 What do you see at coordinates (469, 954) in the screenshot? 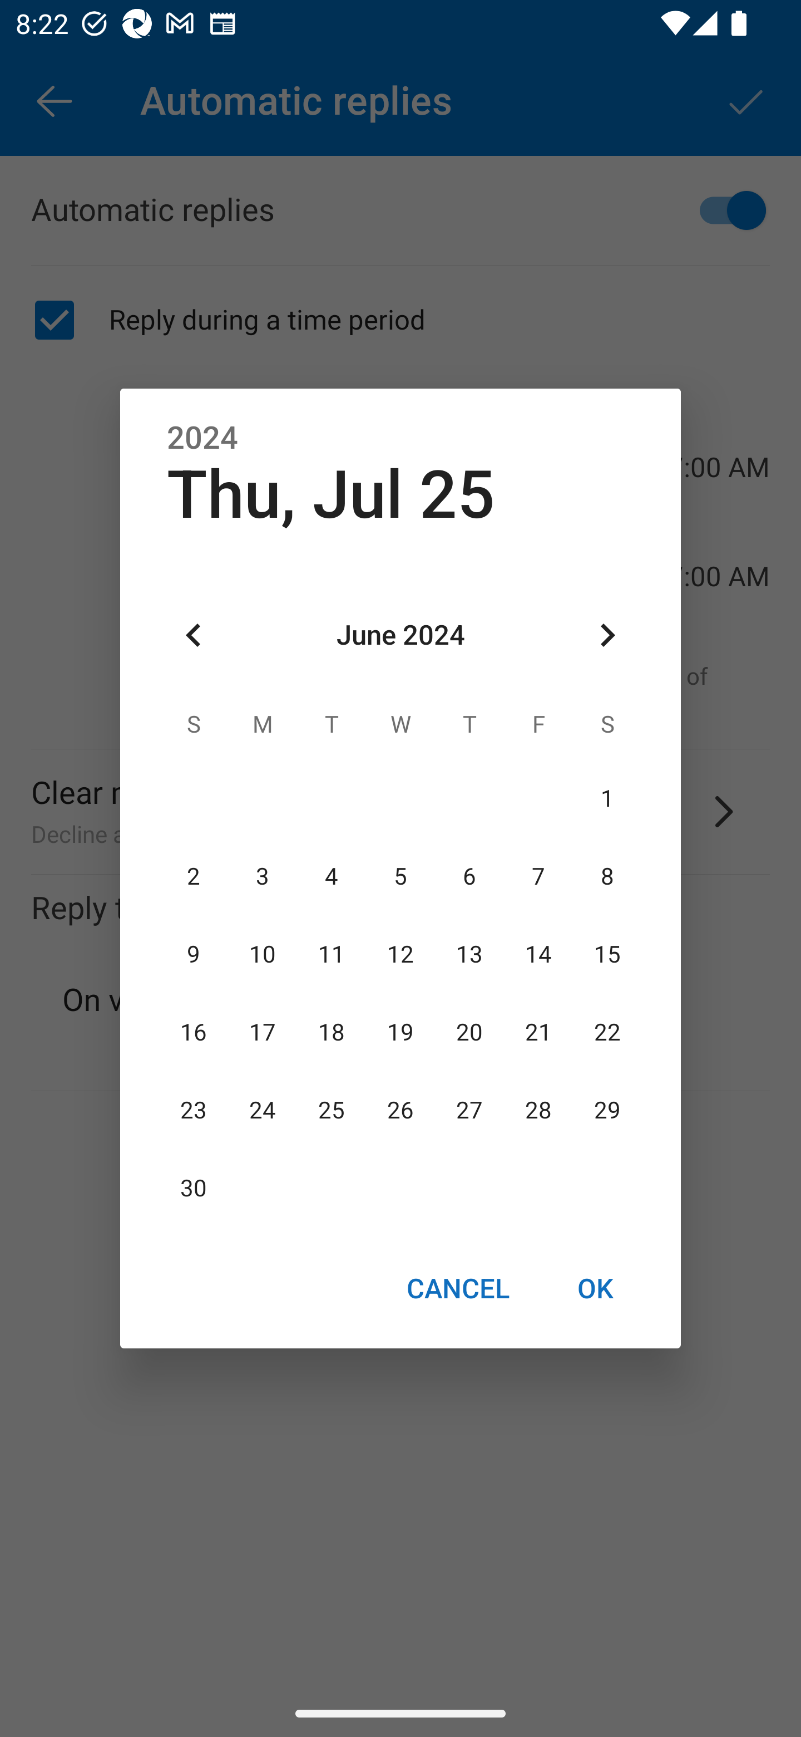
I see `13 13 June 2024` at bounding box center [469, 954].